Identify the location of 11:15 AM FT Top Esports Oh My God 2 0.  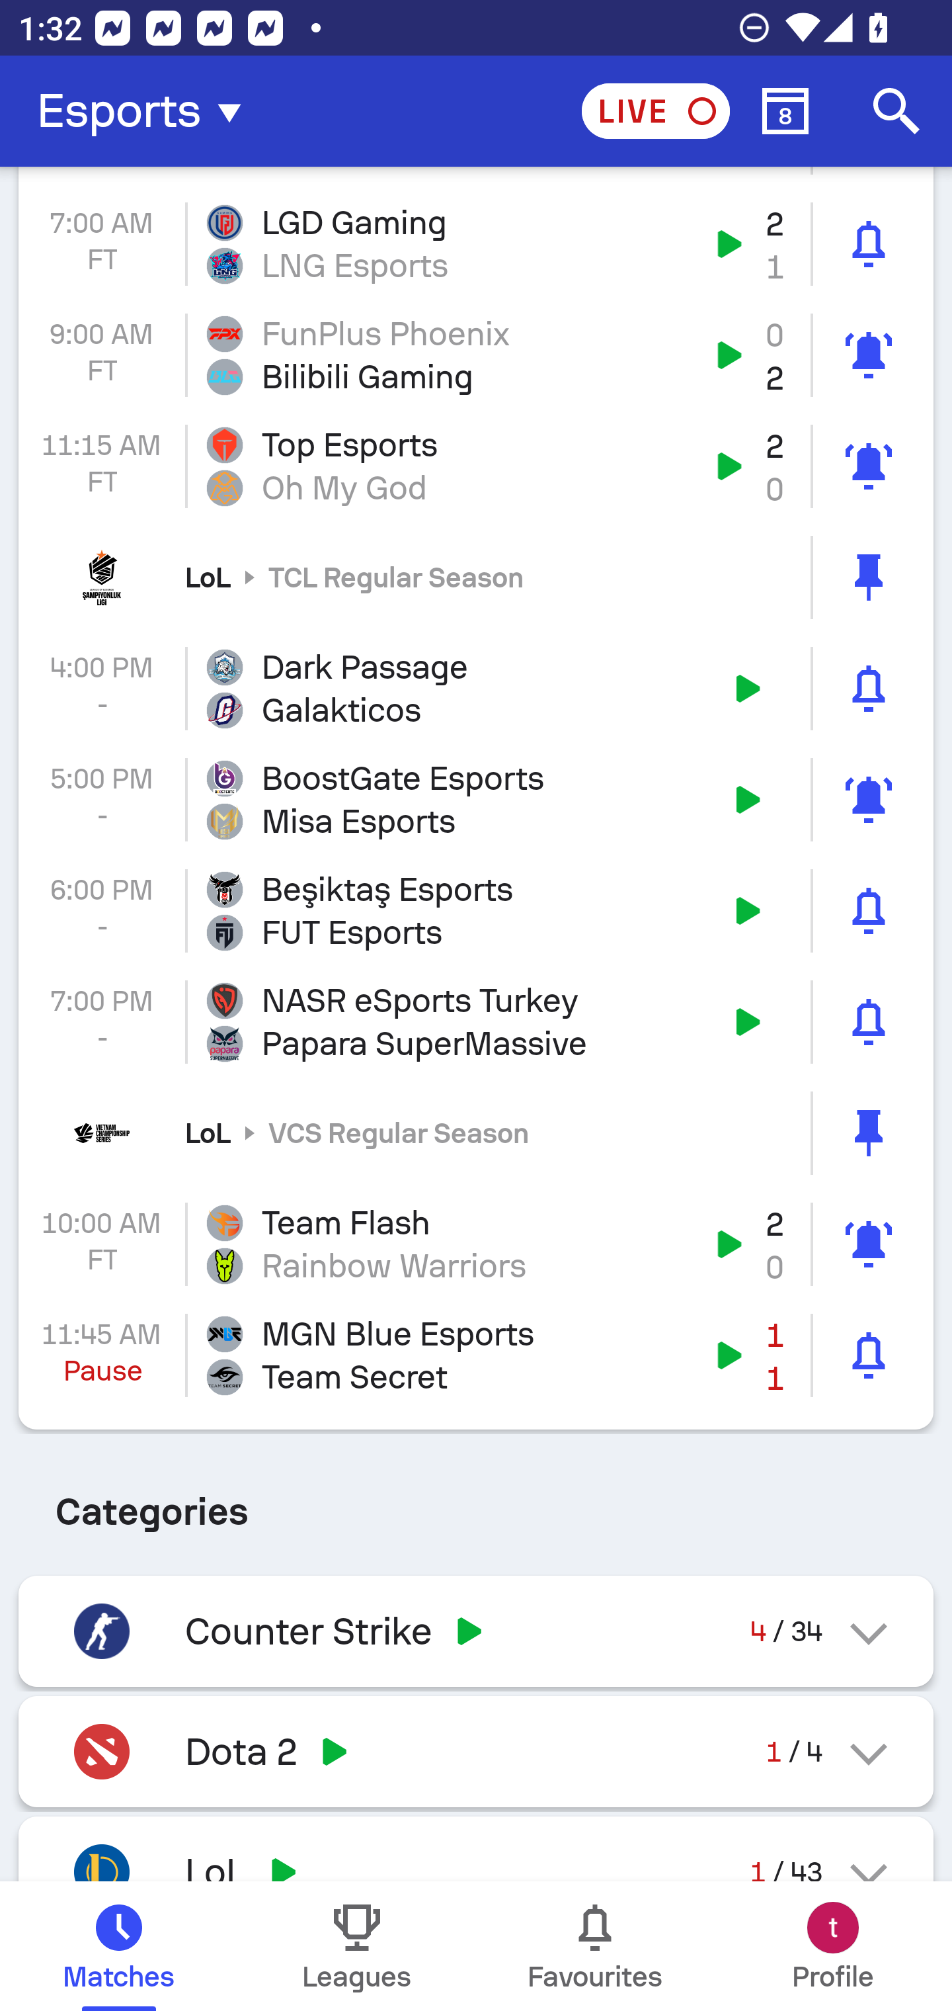
(476, 466).